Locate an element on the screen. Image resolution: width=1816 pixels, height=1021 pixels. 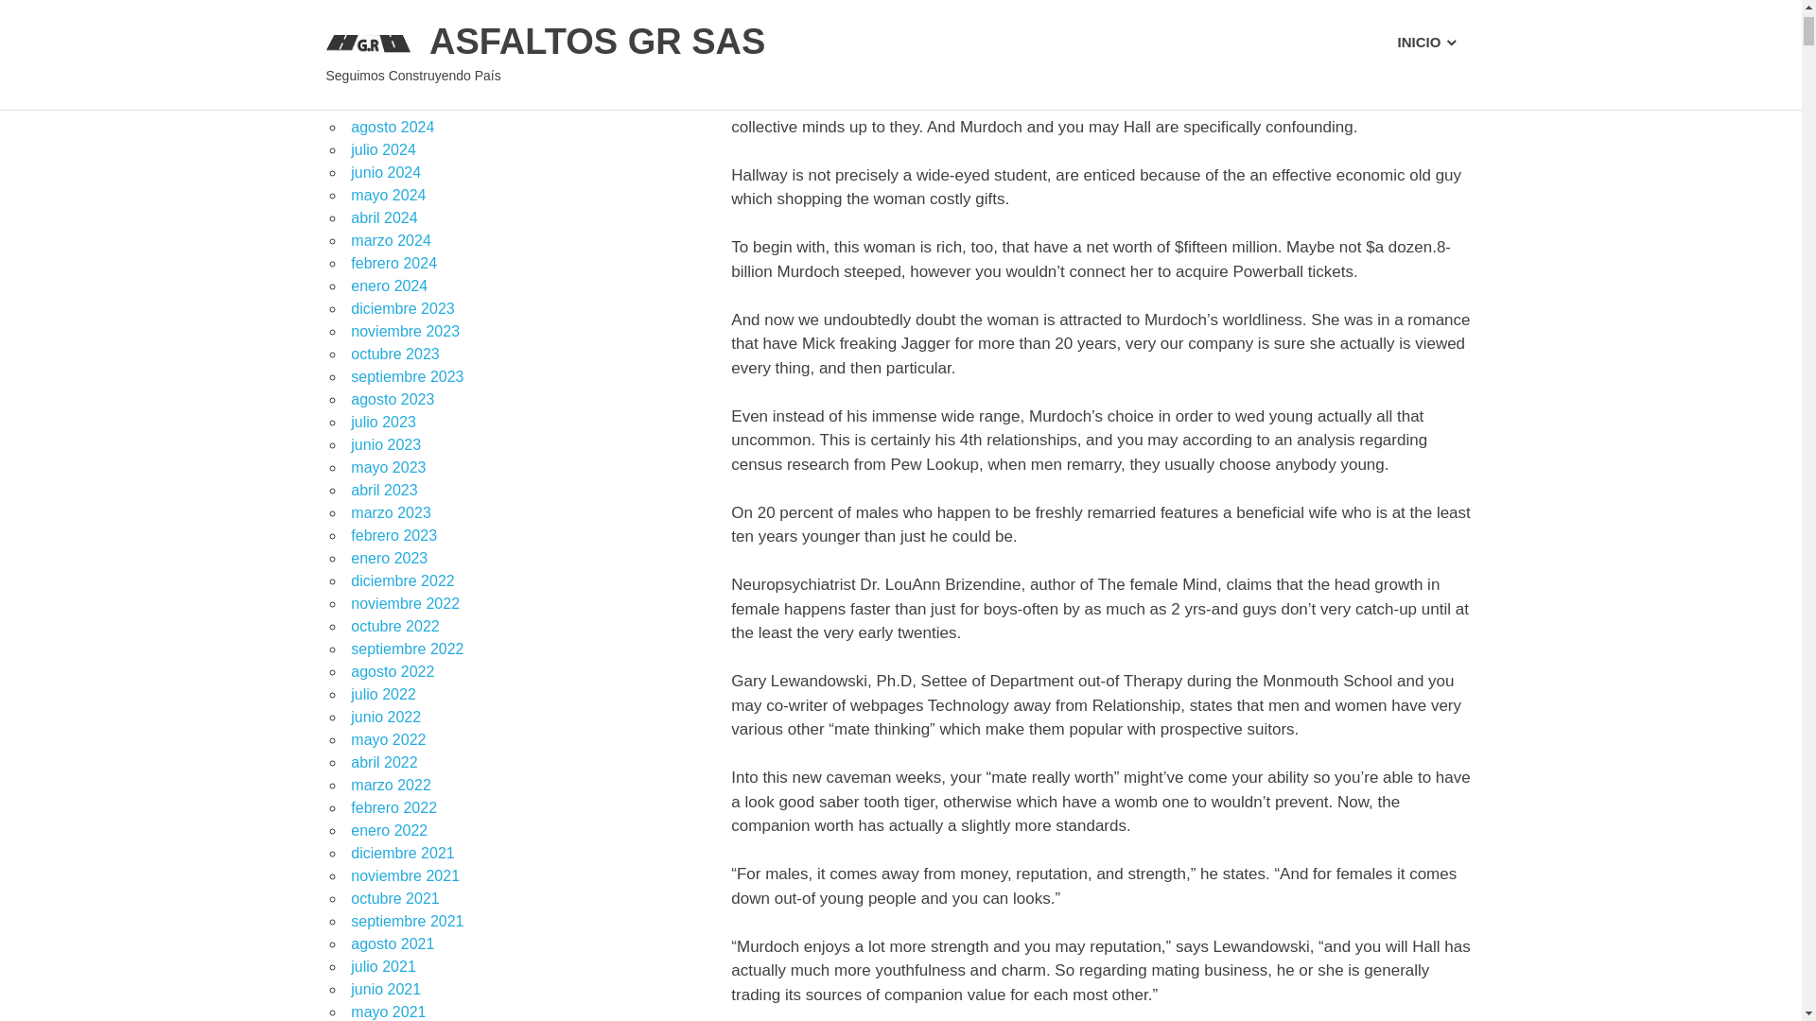
agosto 2024 is located at coordinates (392, 127).